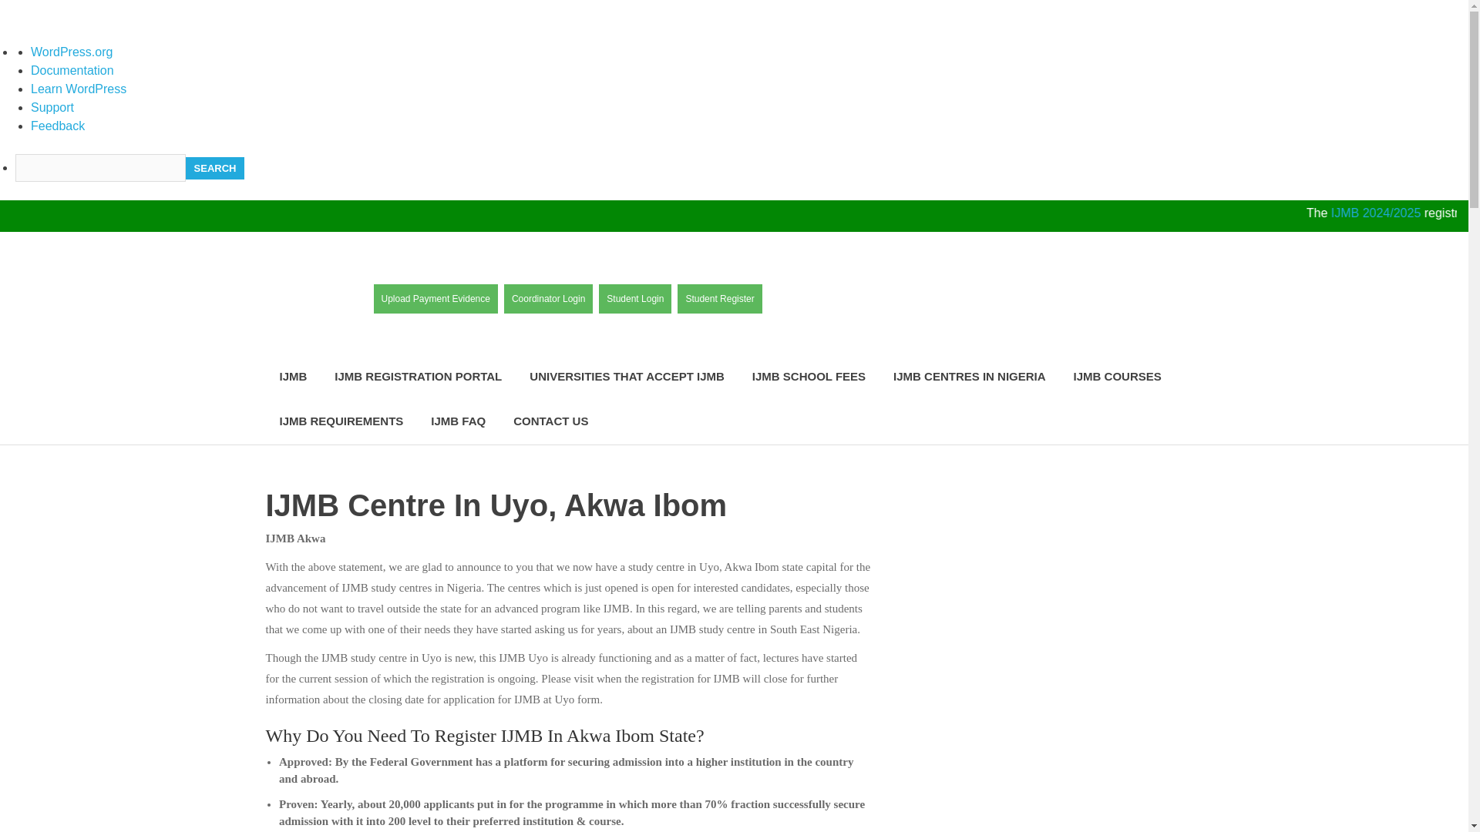  I want to click on IJMB COURSES, so click(1117, 377).